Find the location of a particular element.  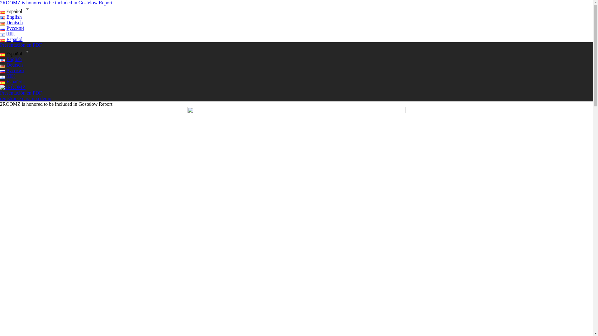

registrarse para una demo is located at coordinates (26, 98).